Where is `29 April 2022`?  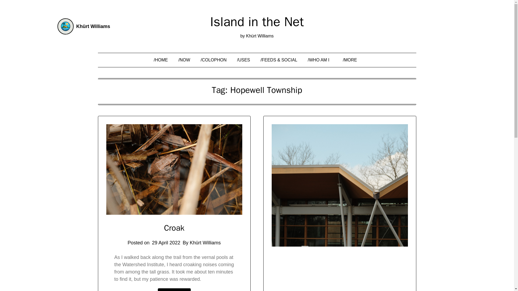 29 April 2022 is located at coordinates (166, 243).